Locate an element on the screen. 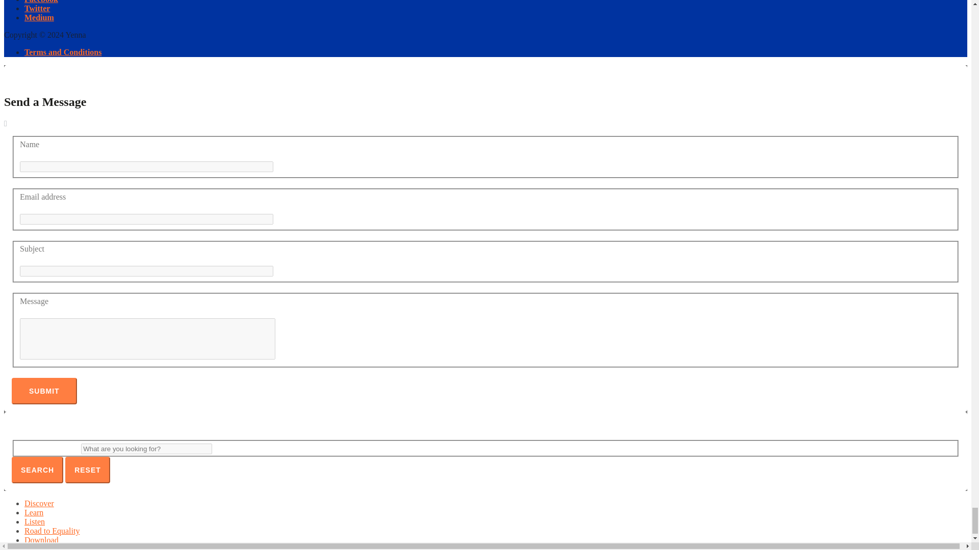 The height and width of the screenshot is (550, 979). Reset is located at coordinates (88, 470).